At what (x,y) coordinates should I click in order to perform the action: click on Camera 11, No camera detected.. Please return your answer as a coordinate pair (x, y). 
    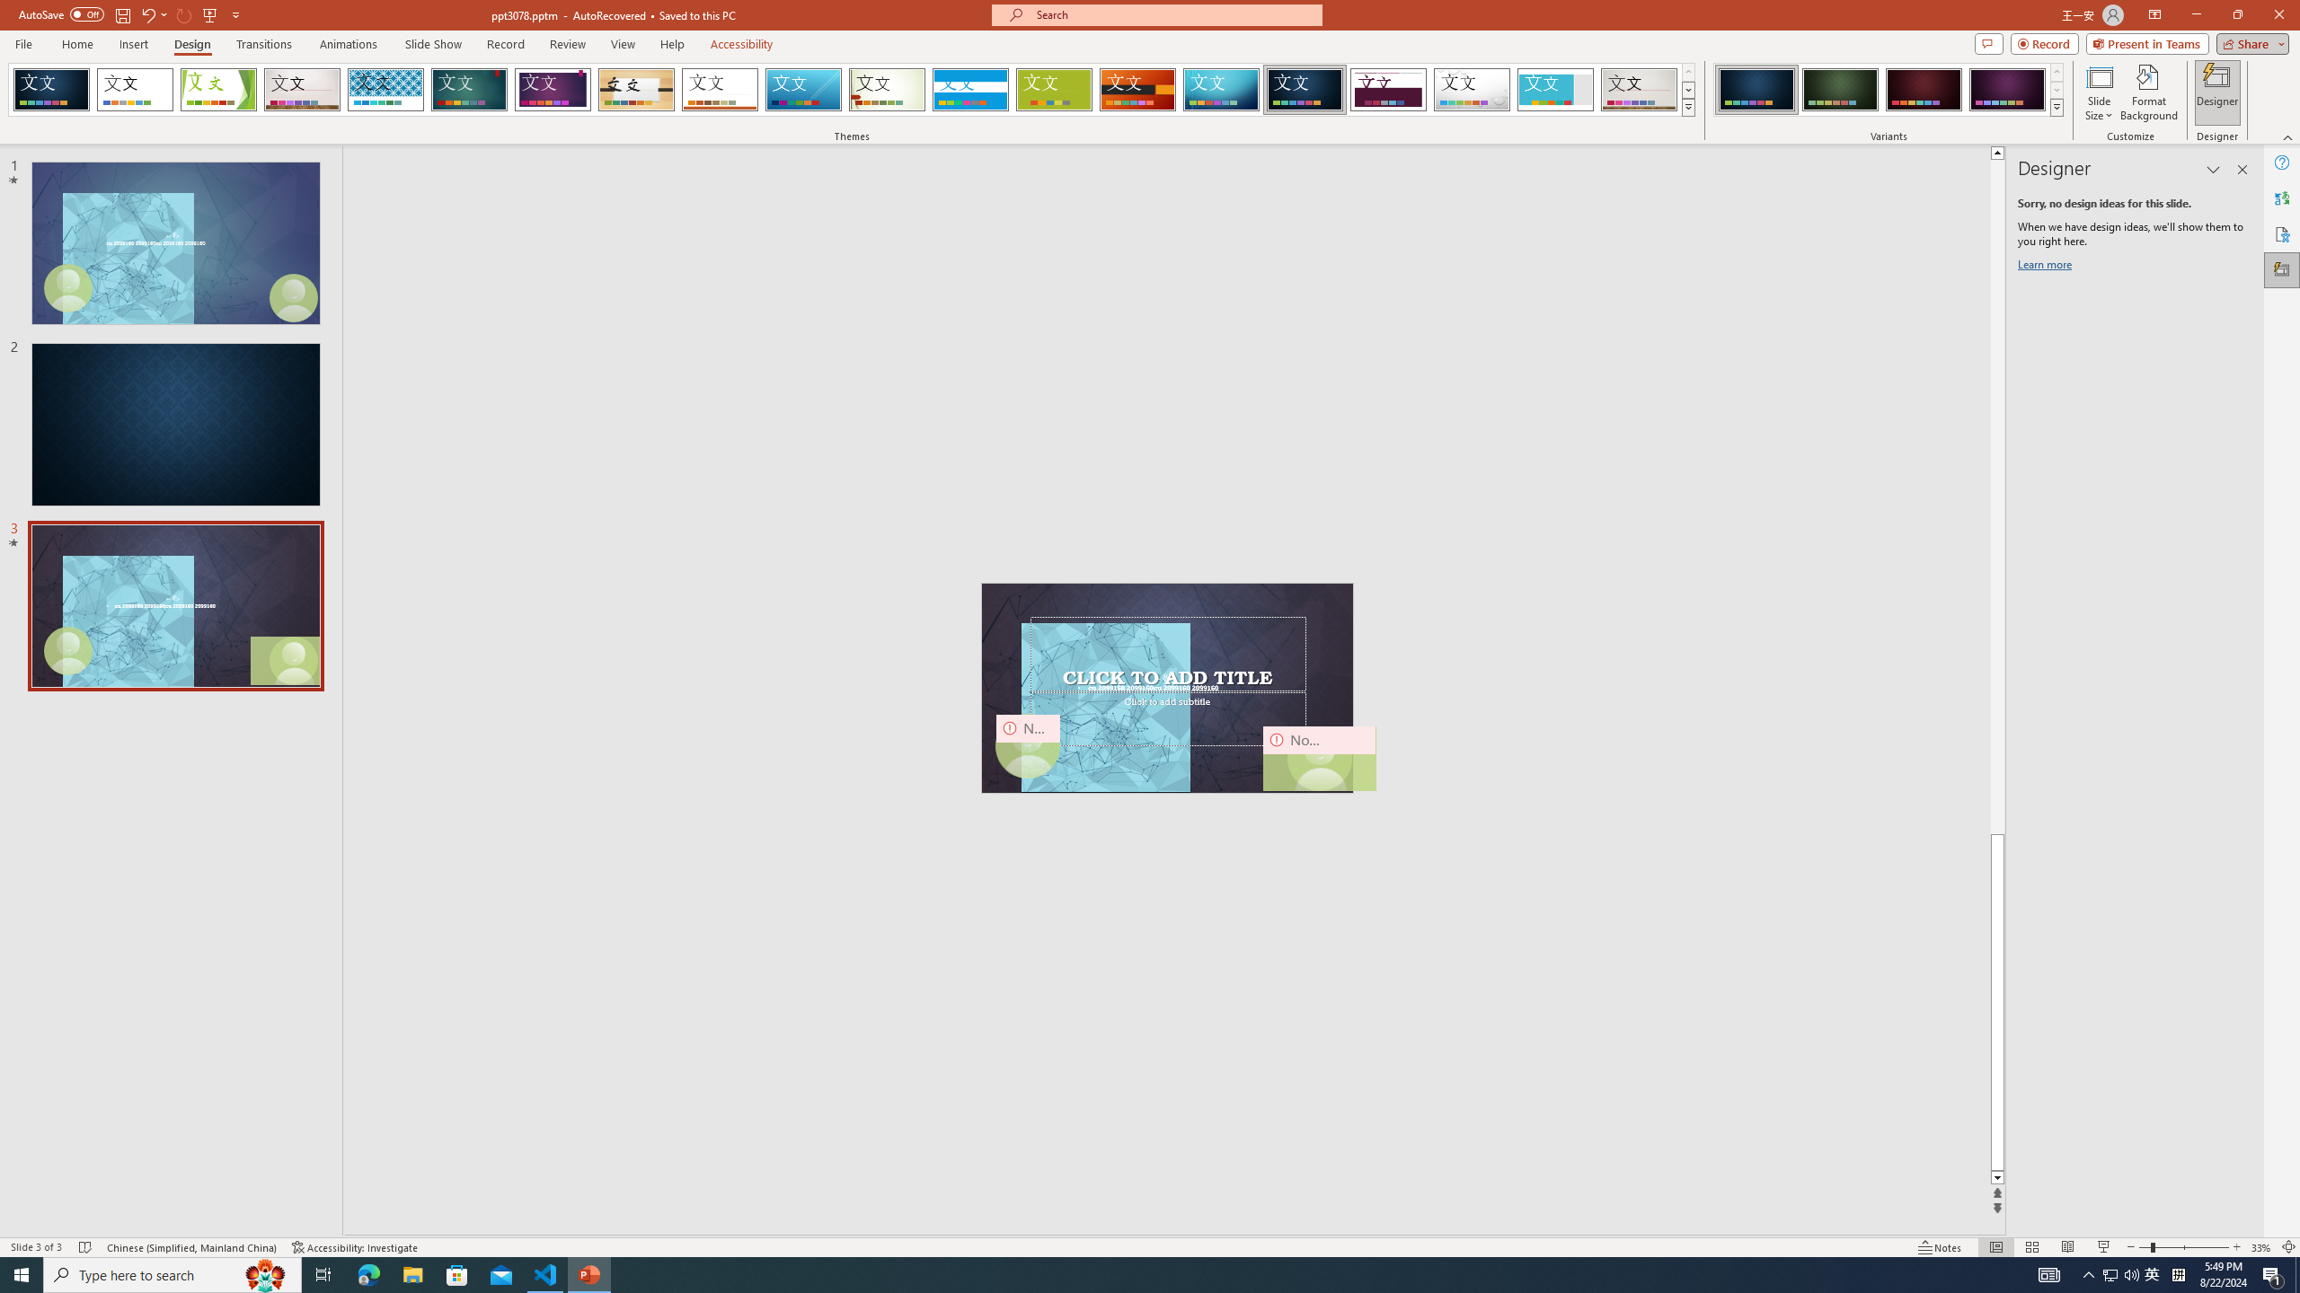
    Looking at the image, I should click on (1319, 758).